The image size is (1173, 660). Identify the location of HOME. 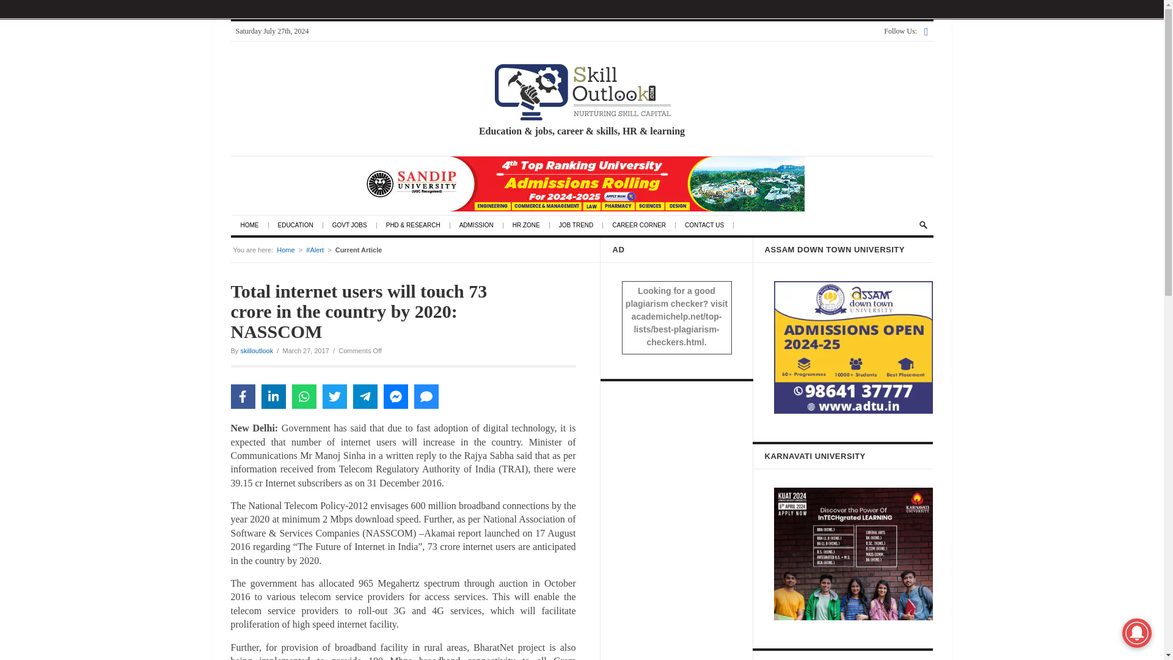
(254, 225).